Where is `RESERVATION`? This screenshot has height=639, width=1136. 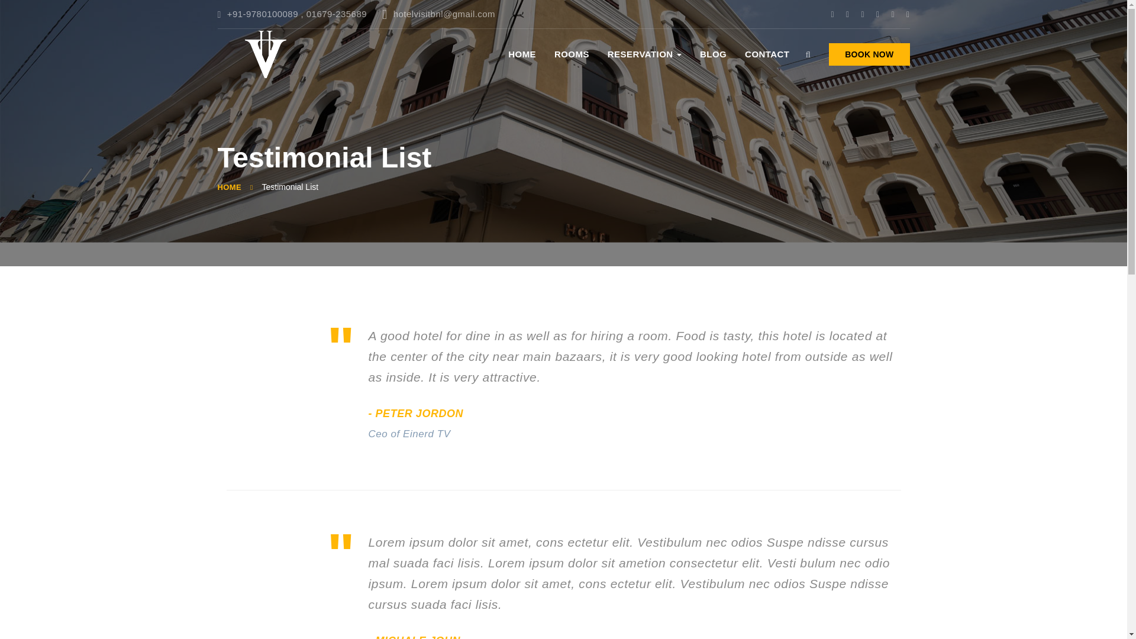 RESERVATION is located at coordinates (645, 53).